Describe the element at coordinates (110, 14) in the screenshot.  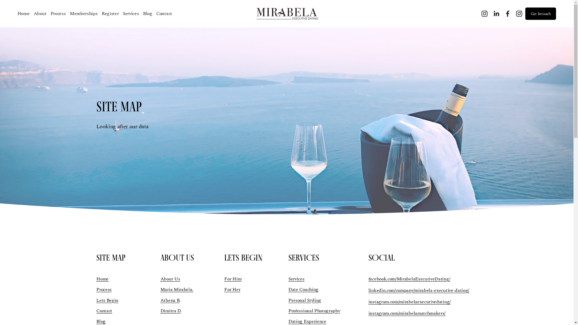
I see `Register` at that location.